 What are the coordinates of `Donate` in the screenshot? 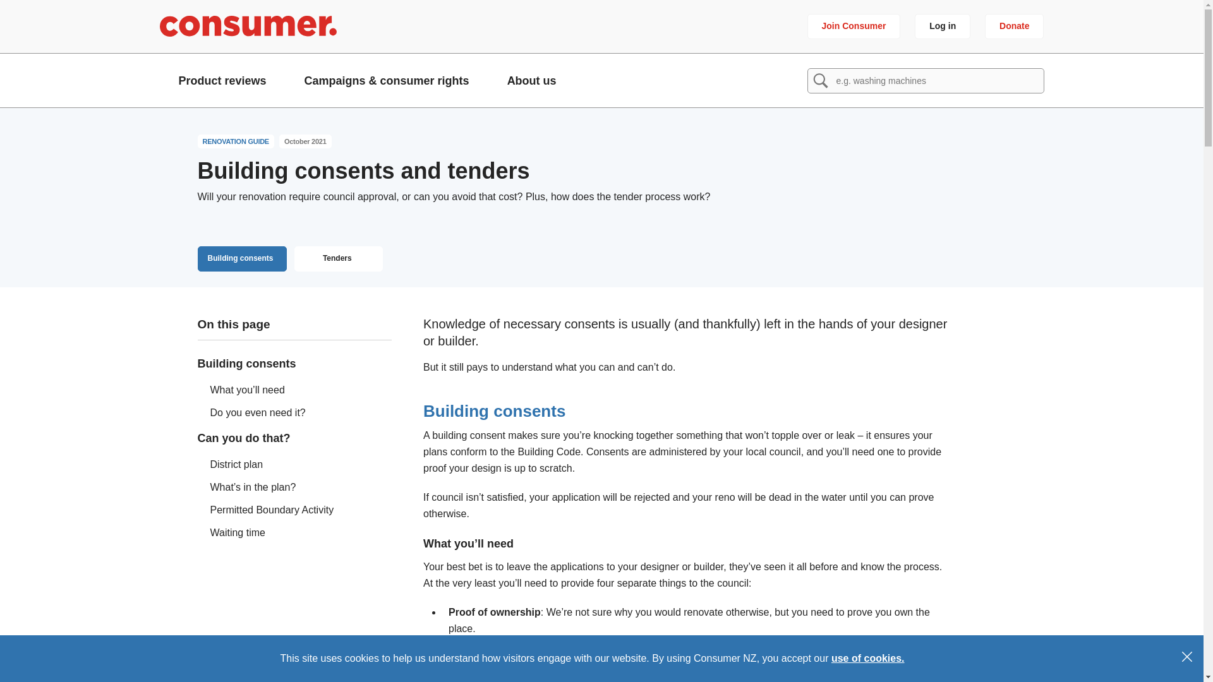 It's located at (1014, 26).